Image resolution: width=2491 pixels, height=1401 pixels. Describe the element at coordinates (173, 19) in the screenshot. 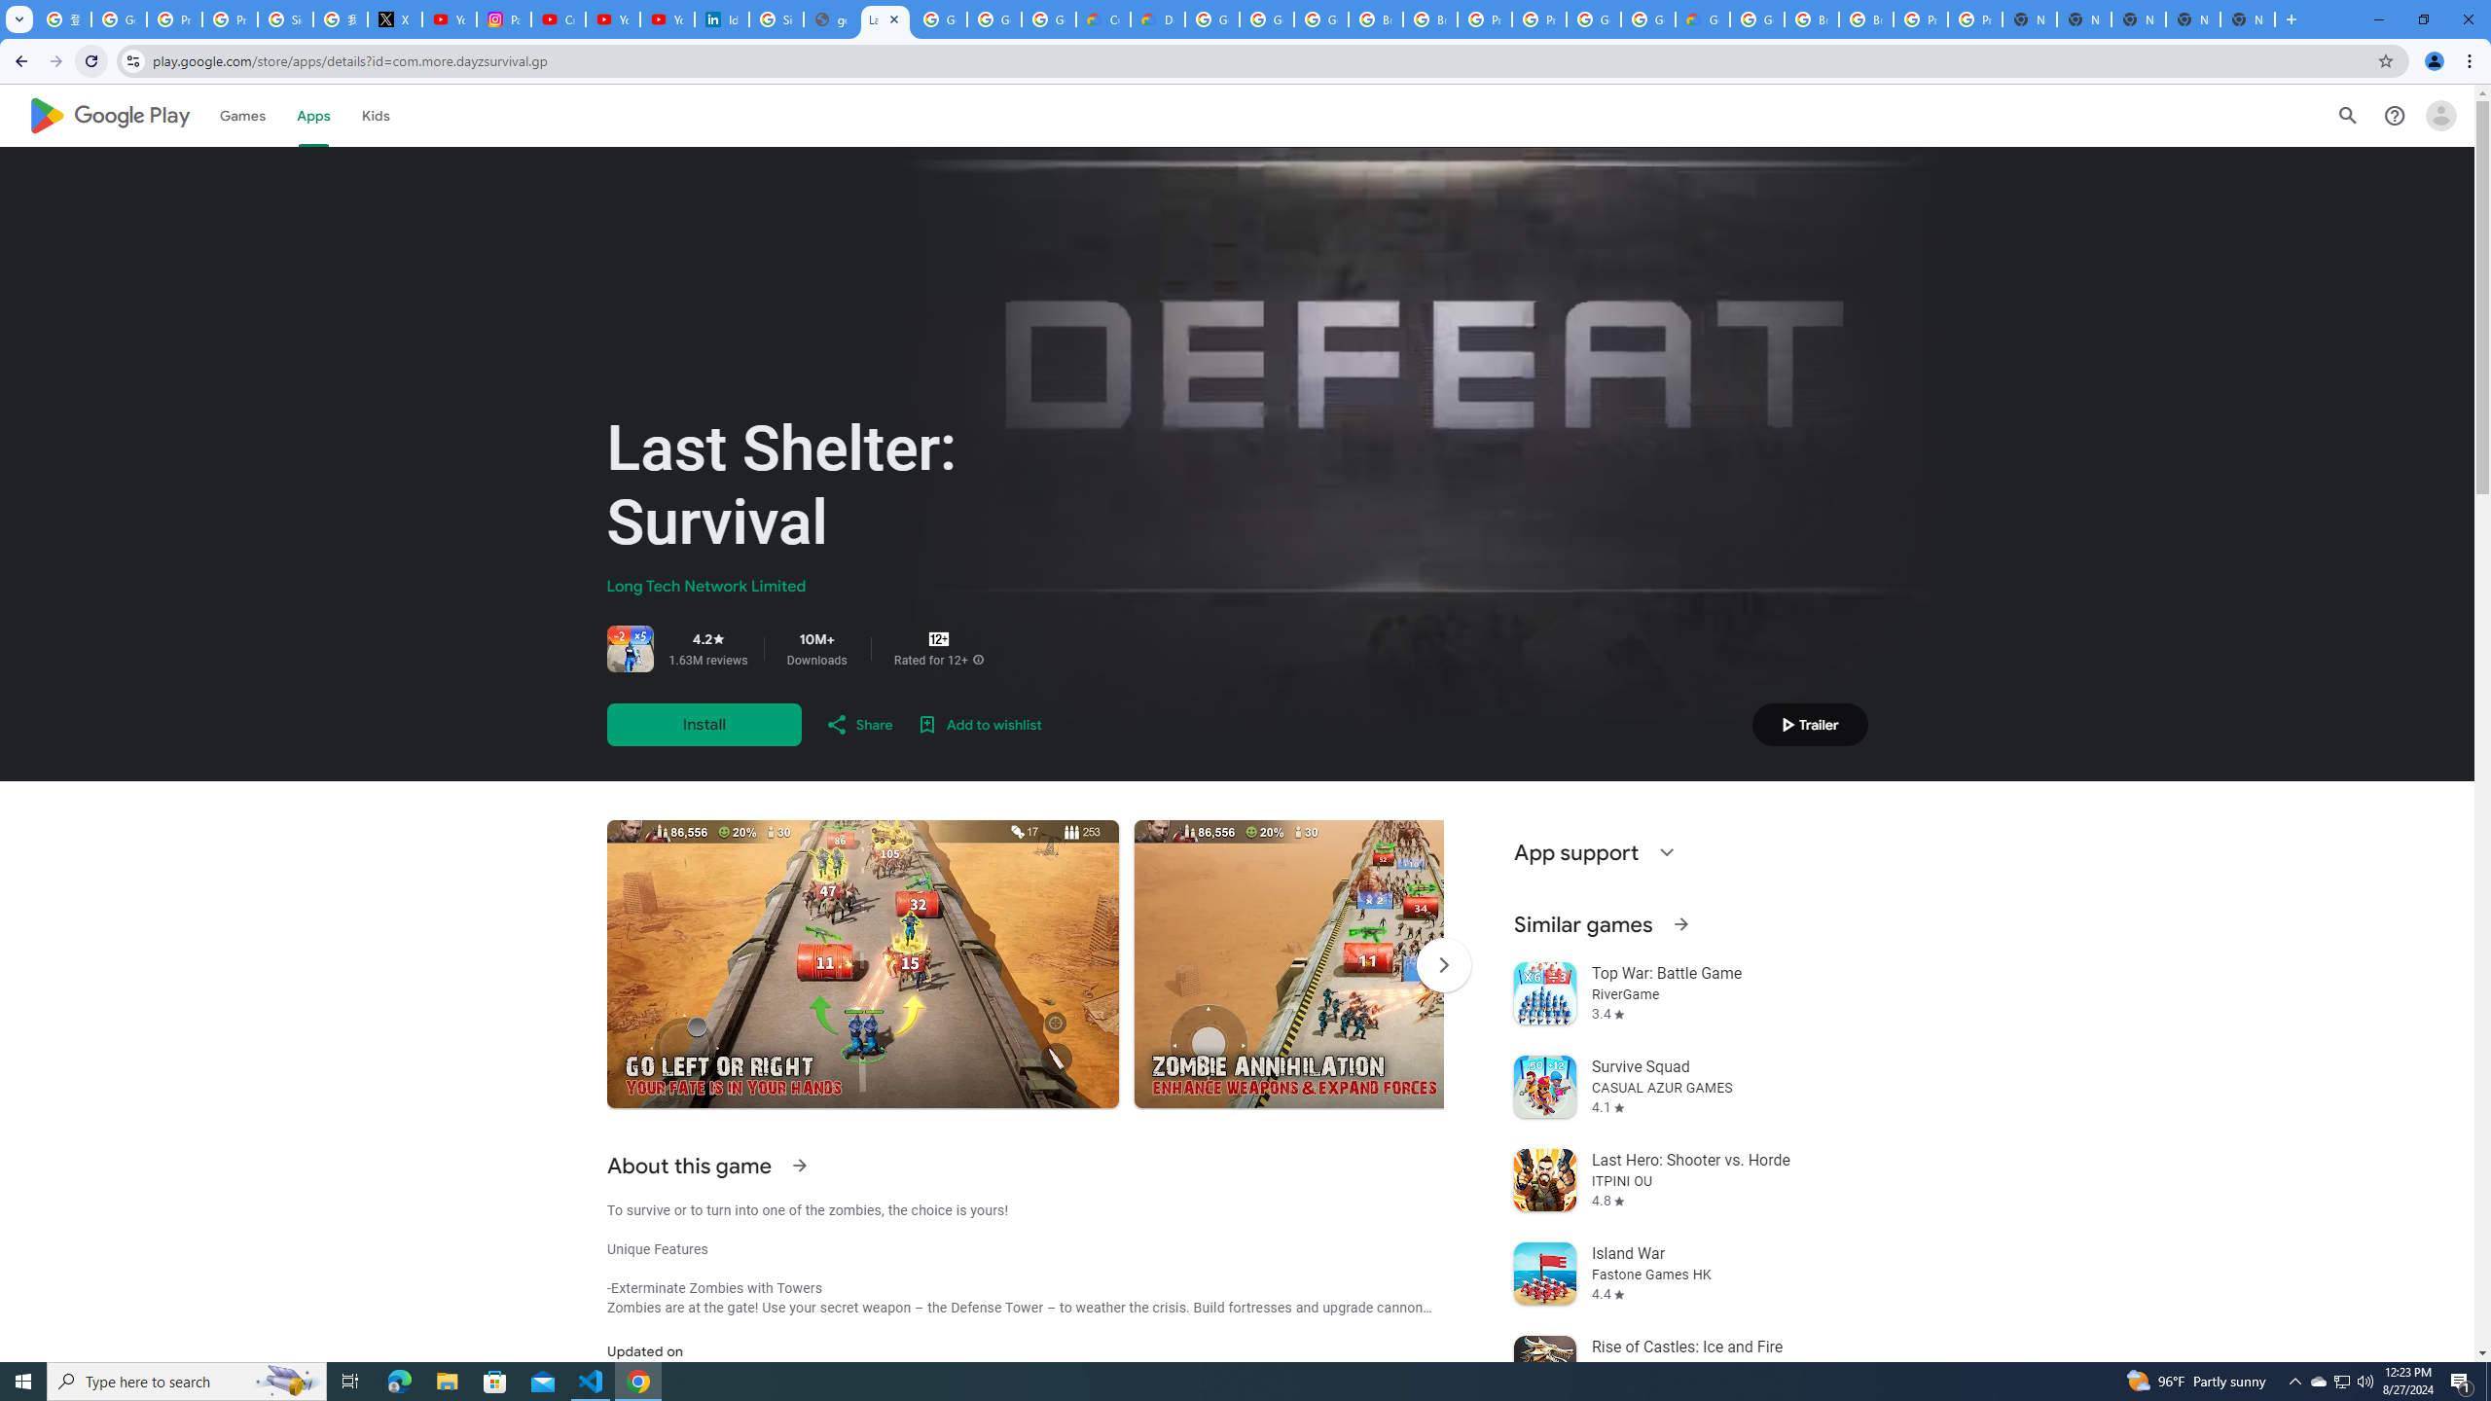

I see `Privacy Help Center - Policies Help` at that location.